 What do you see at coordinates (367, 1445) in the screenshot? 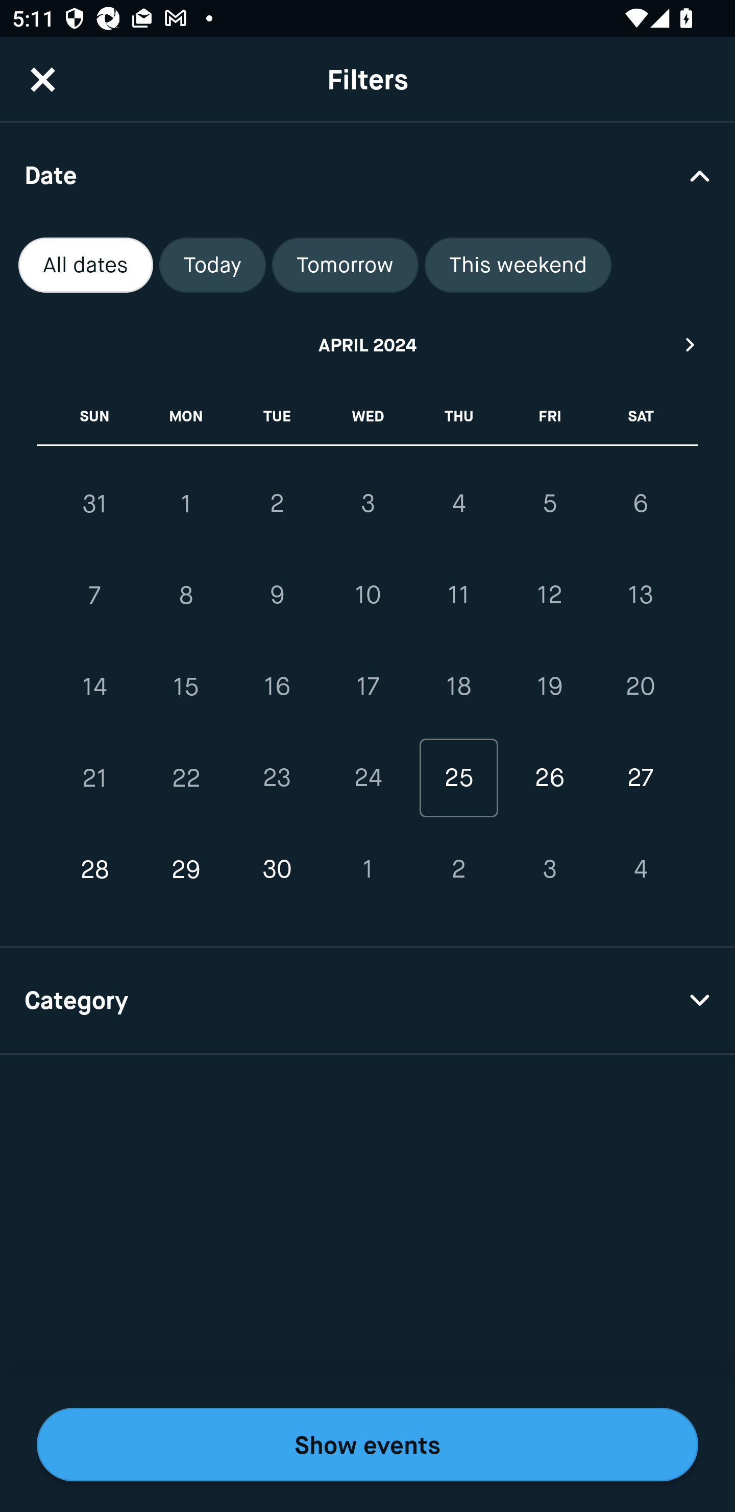
I see `Show events` at bounding box center [367, 1445].